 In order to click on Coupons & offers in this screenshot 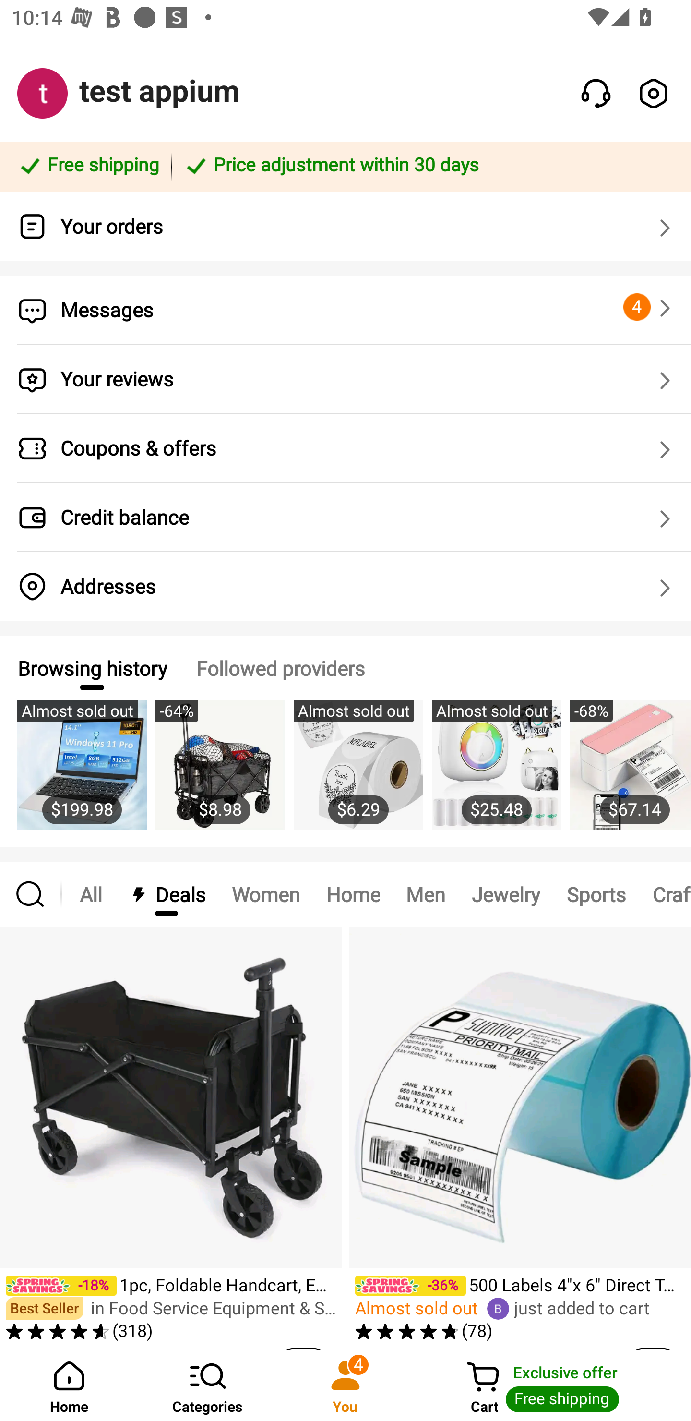, I will do `click(345, 448)`.